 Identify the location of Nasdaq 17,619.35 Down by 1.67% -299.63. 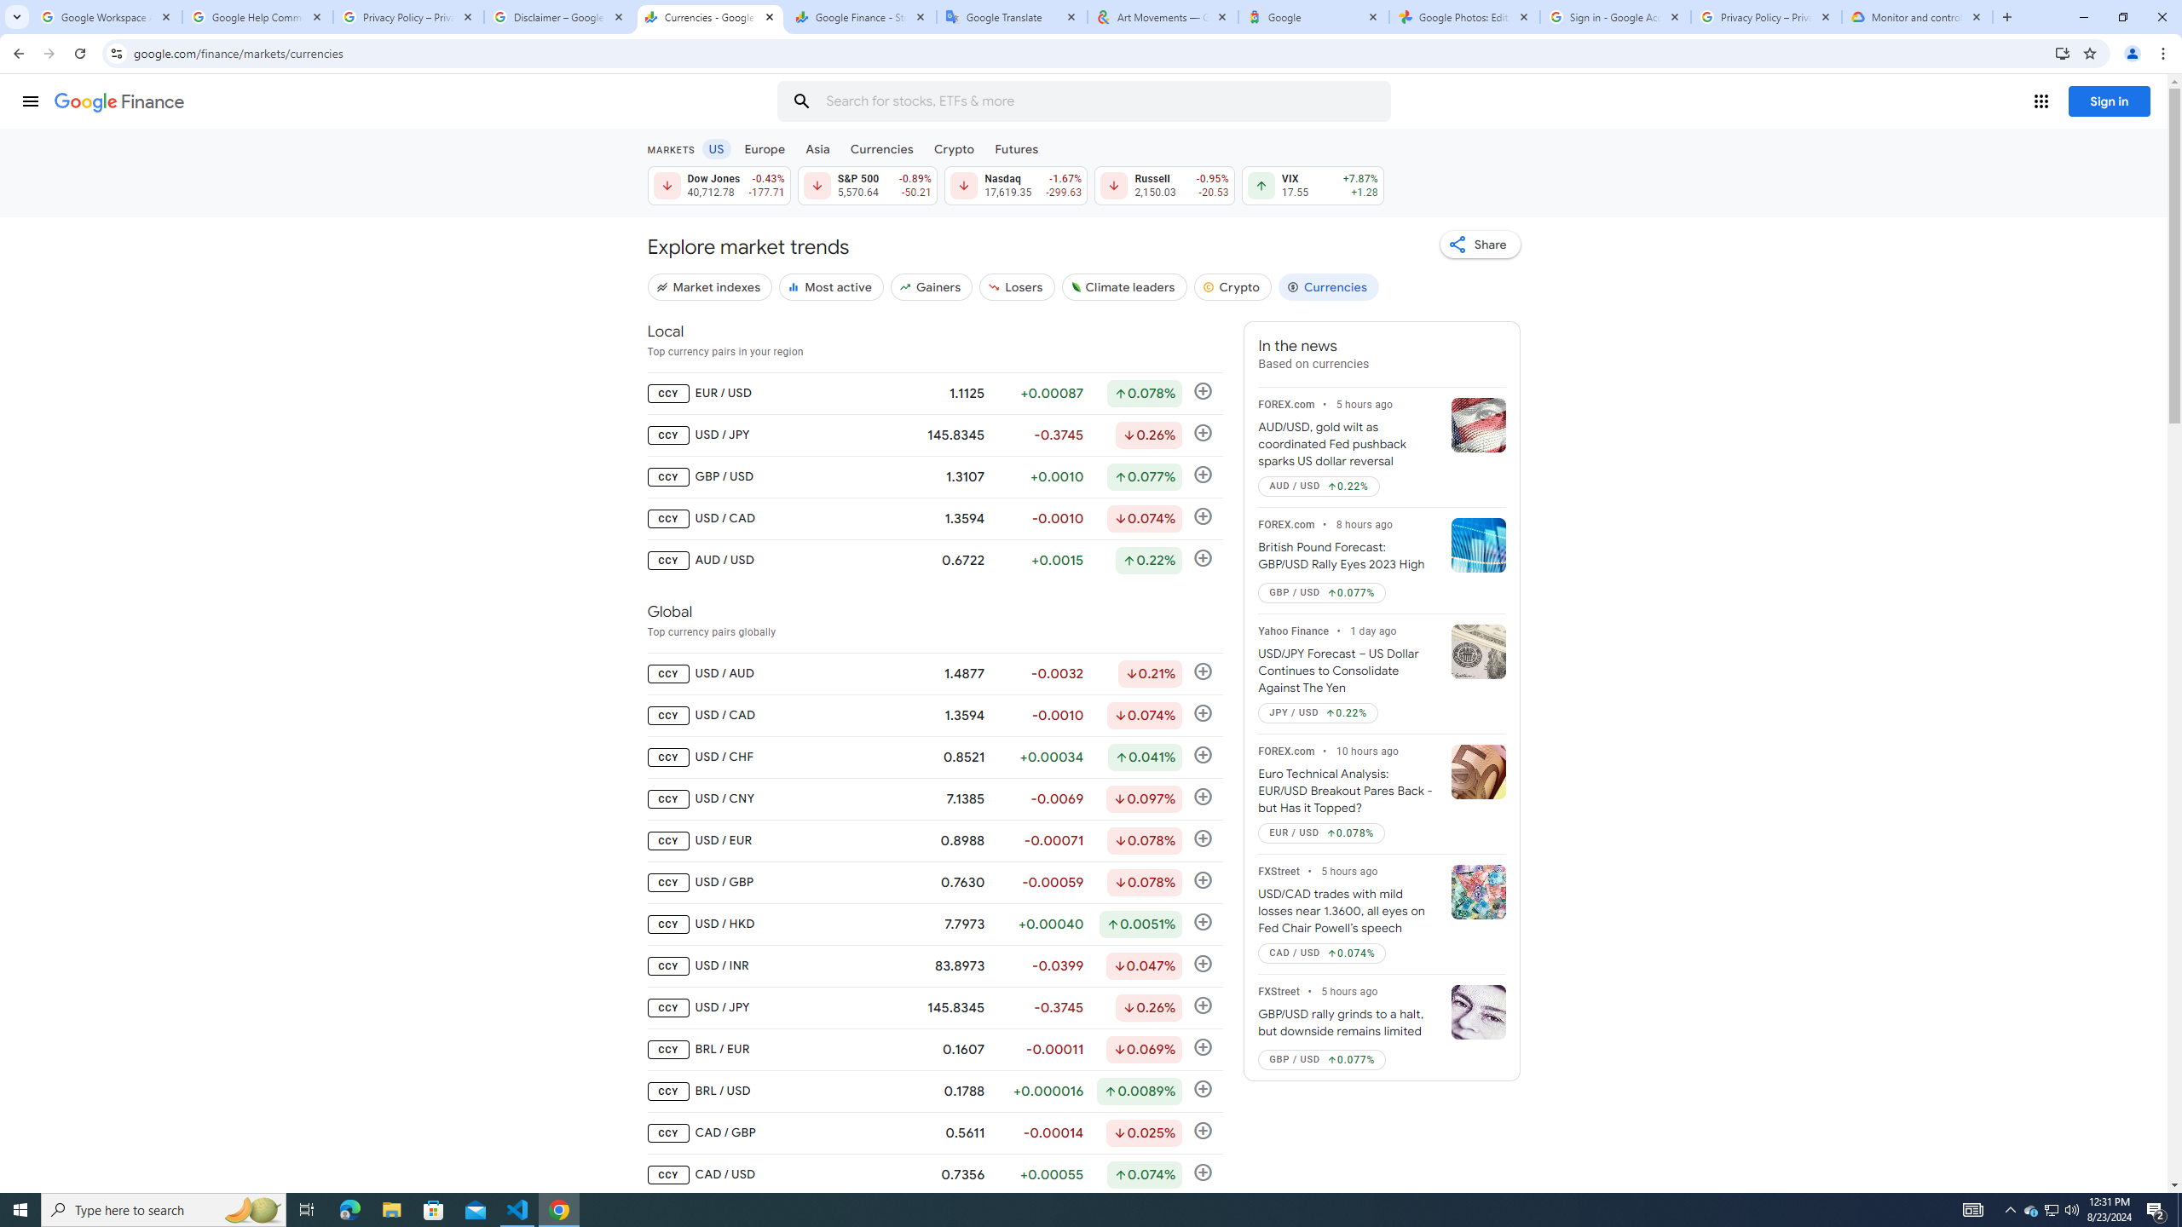
(1016, 185).